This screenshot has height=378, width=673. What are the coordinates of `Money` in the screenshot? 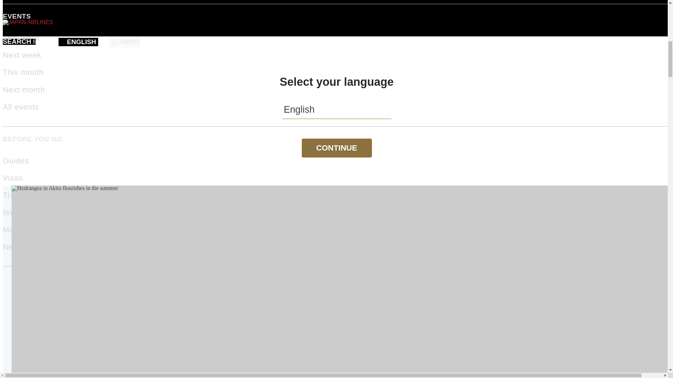 It's located at (15, 230).